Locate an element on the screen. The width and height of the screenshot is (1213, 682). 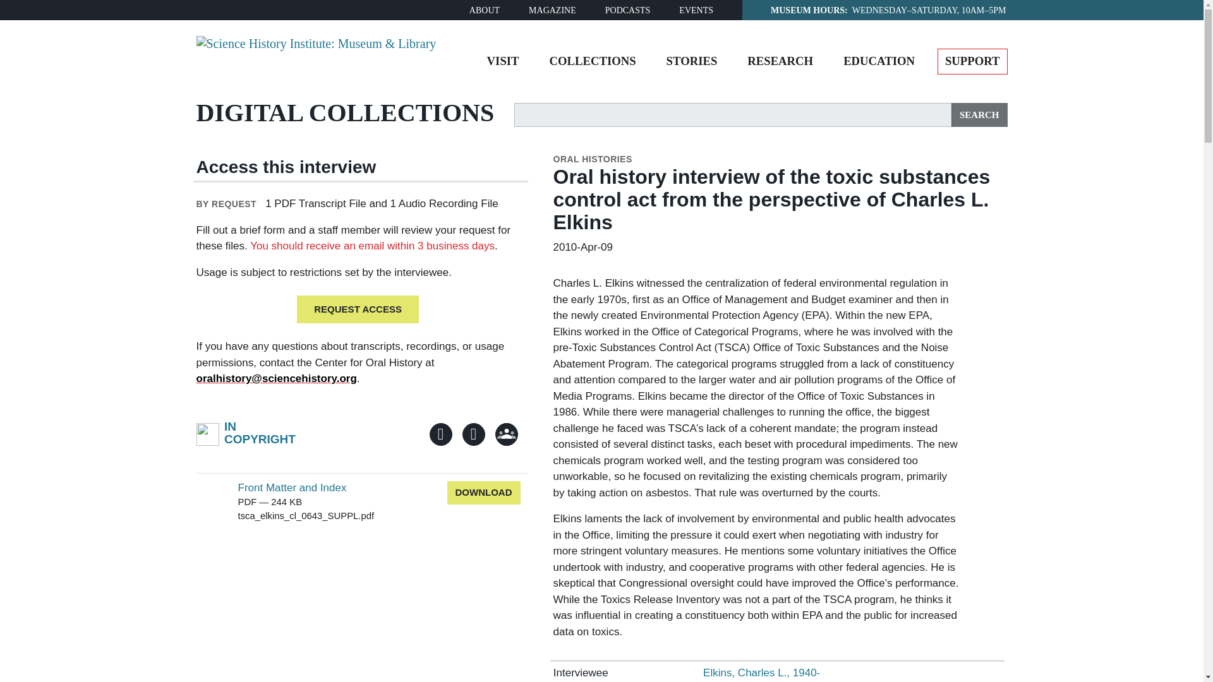
SUPPORT is located at coordinates (973, 61).